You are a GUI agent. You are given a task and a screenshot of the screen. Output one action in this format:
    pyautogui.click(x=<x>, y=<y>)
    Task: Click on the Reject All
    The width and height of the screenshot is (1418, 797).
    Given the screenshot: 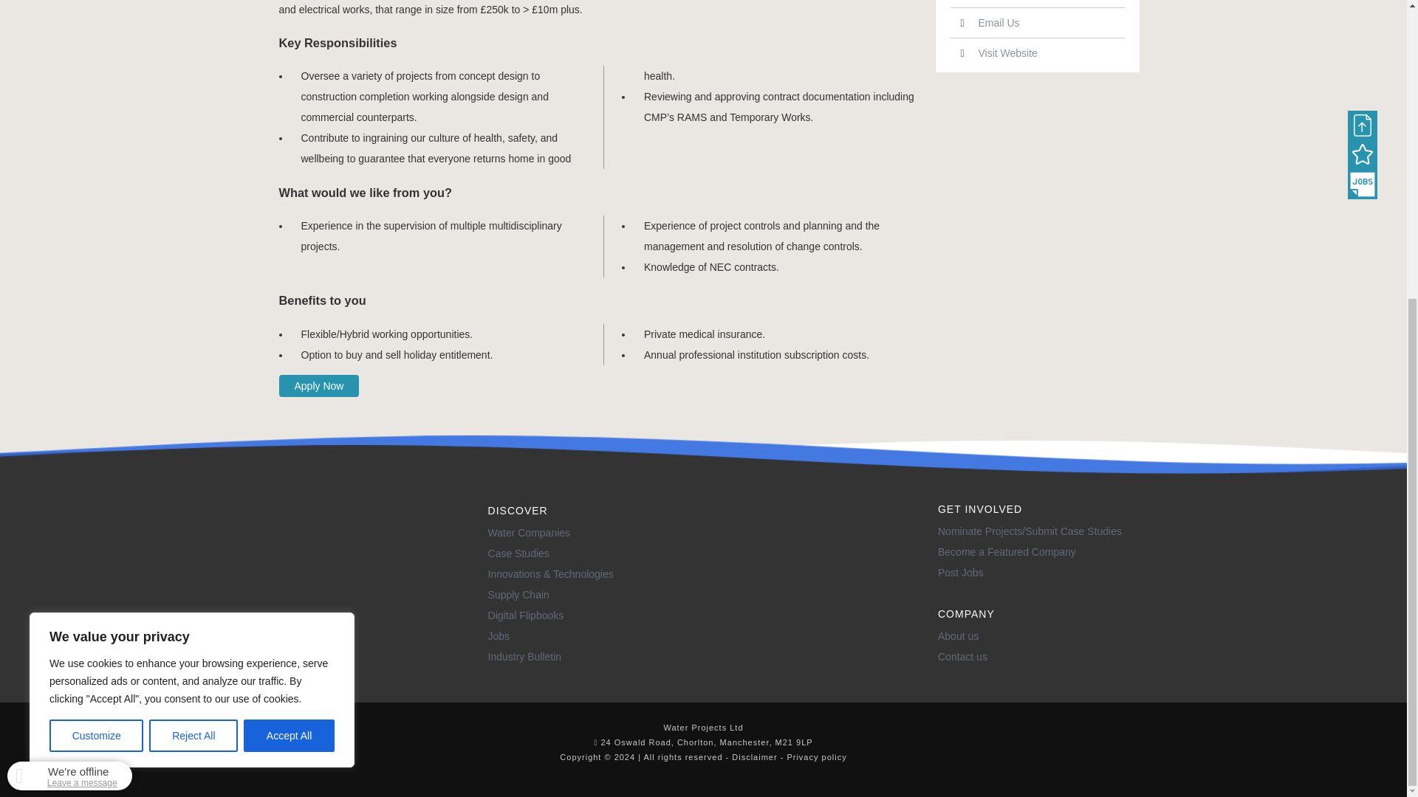 What is the action you would take?
    pyautogui.click(x=193, y=264)
    